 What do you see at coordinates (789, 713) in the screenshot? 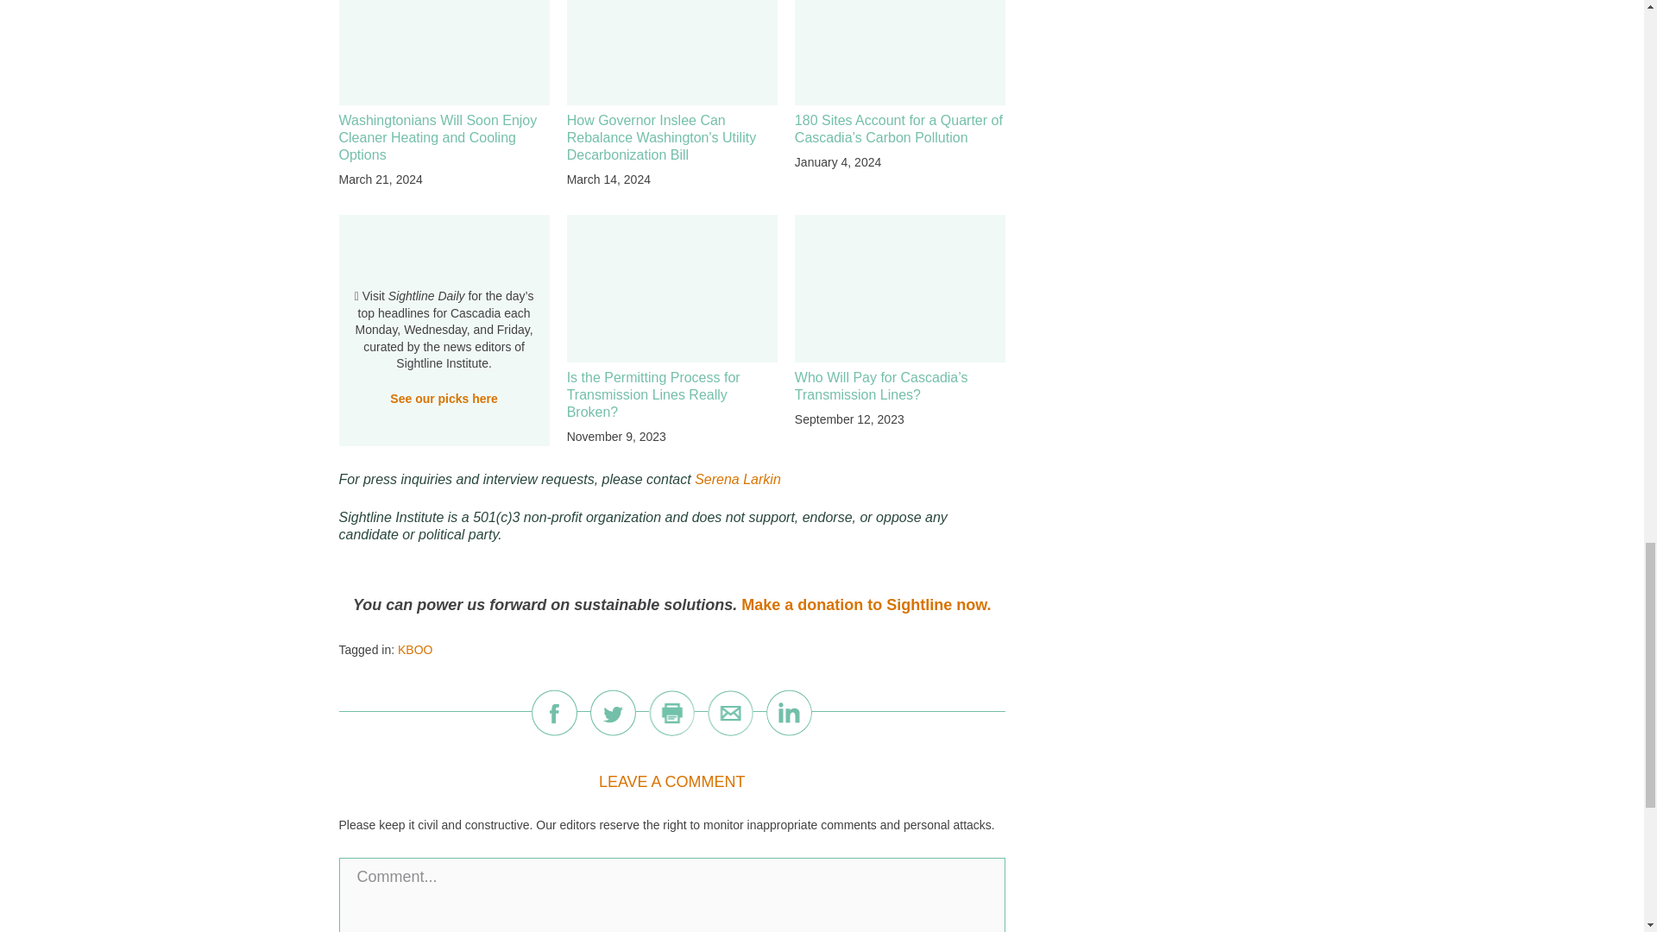
I see `Share This Post on LinkedIN` at bounding box center [789, 713].